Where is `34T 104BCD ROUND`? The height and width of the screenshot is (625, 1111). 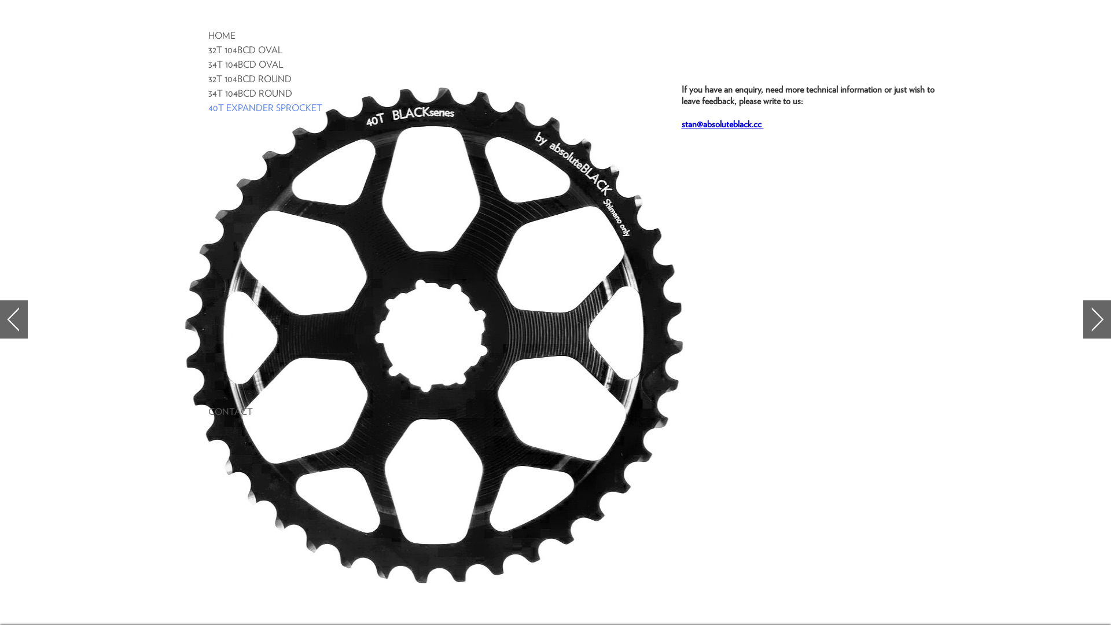
34T 104BCD ROUND is located at coordinates (250, 94).